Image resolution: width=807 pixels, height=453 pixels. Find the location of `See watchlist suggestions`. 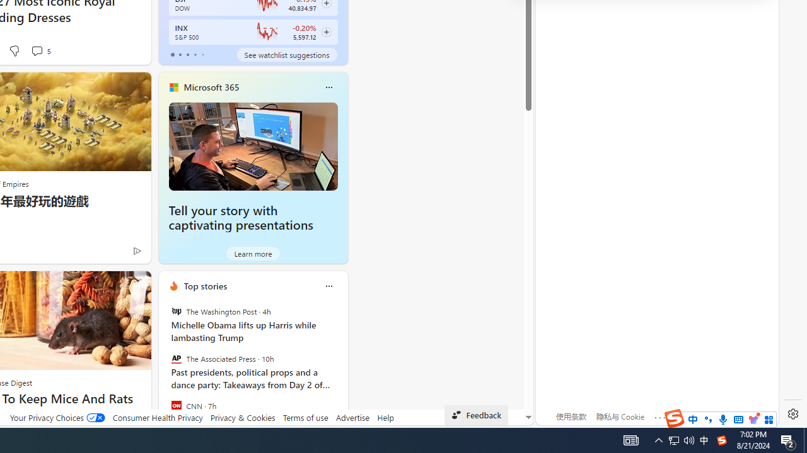

See watchlist suggestions is located at coordinates (286, 54).